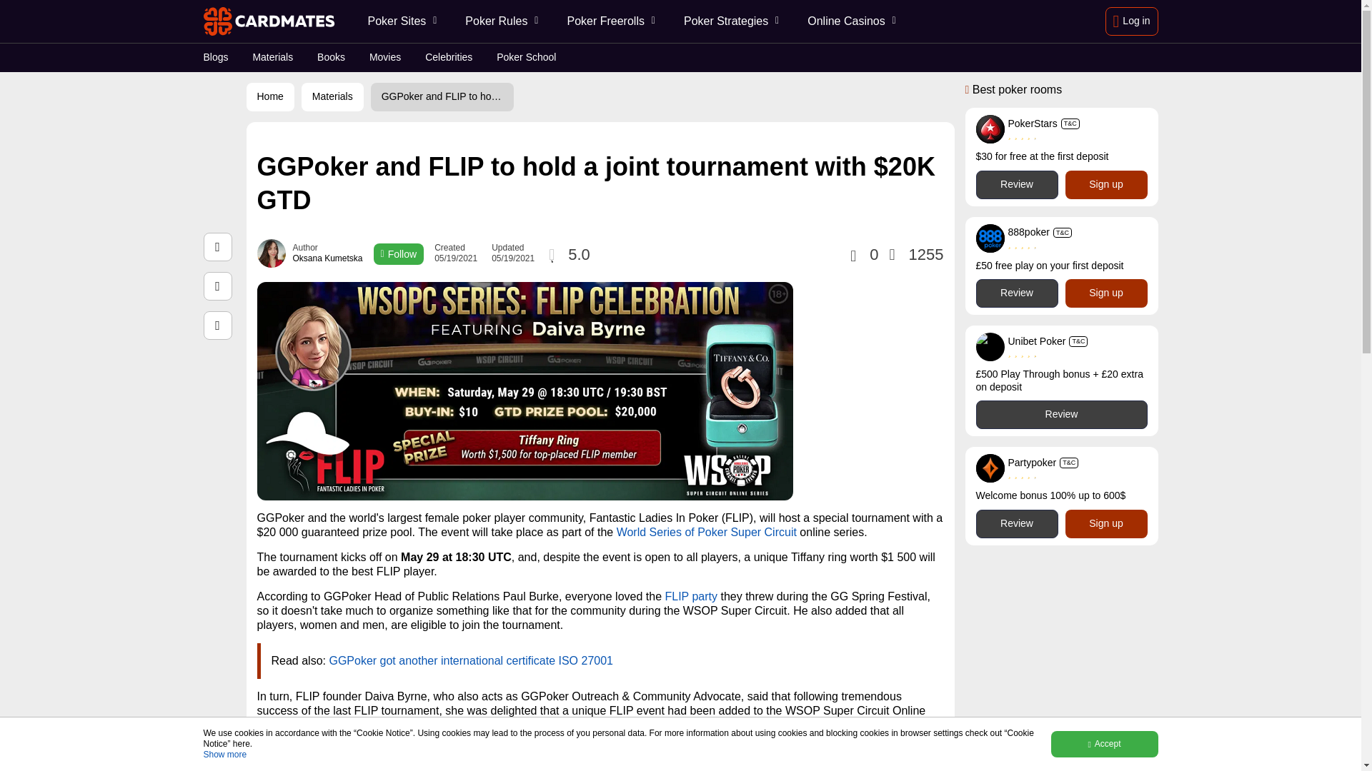 Image resolution: width=1372 pixels, height=771 pixels. Describe the element at coordinates (609, 21) in the screenshot. I see `Poker Freerolls` at that location.